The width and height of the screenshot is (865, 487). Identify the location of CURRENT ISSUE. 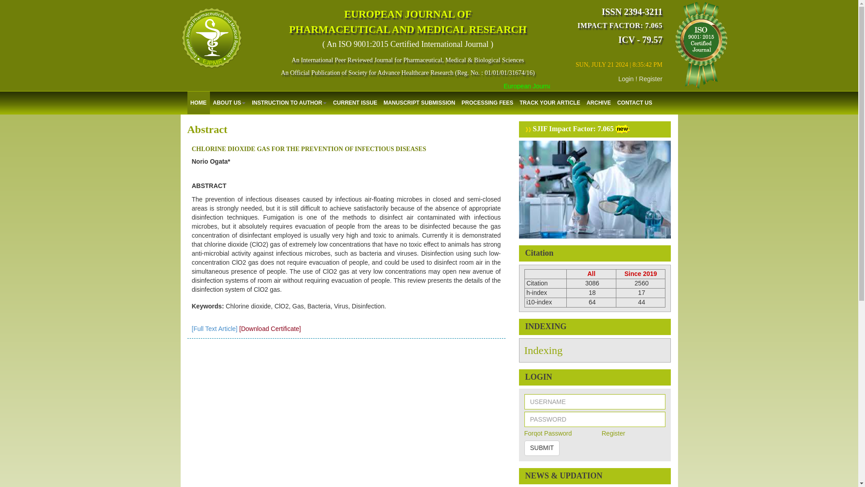
(355, 103).